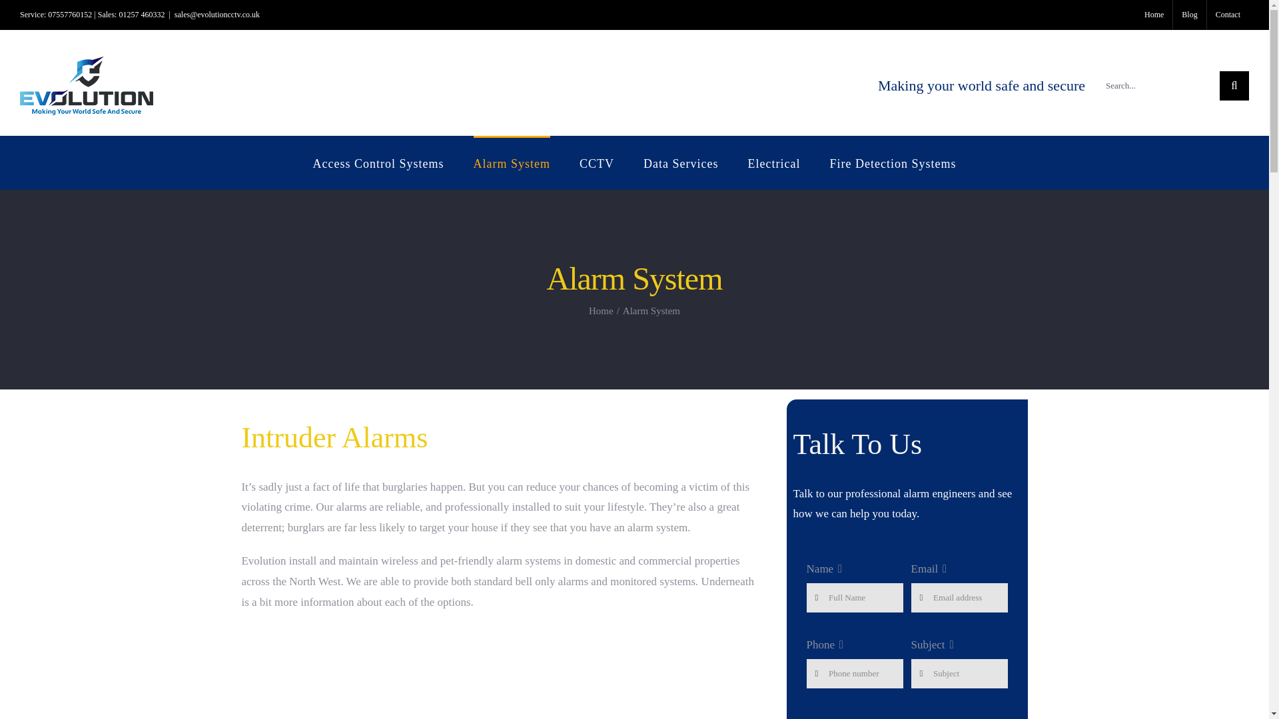 The width and height of the screenshot is (1279, 719). What do you see at coordinates (1228, 15) in the screenshot?
I see `Contact` at bounding box center [1228, 15].